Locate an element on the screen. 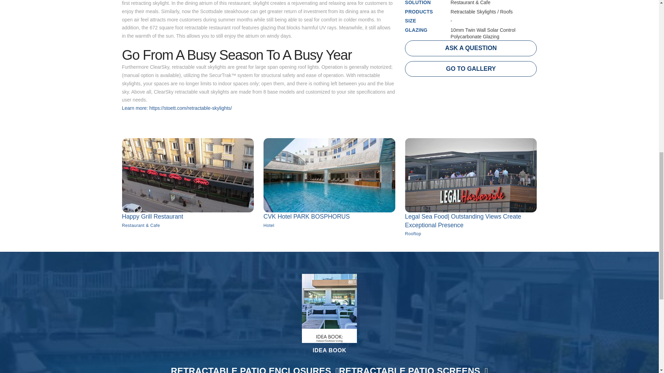  GO TO GALLERY is located at coordinates (471, 69).